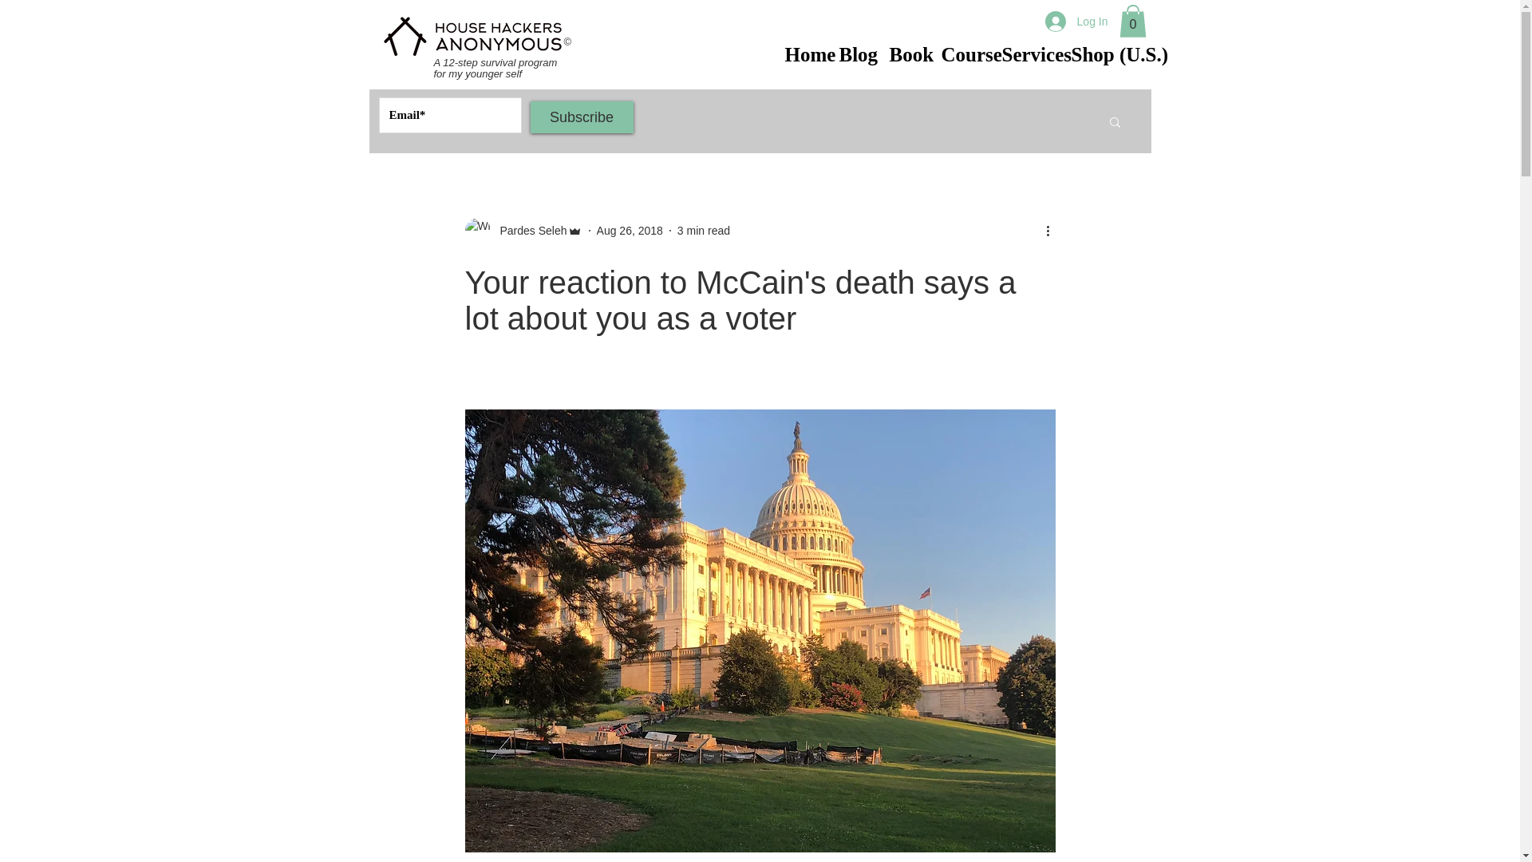  Describe the element at coordinates (681, 42) in the screenshot. I see `Embedded Content` at that location.